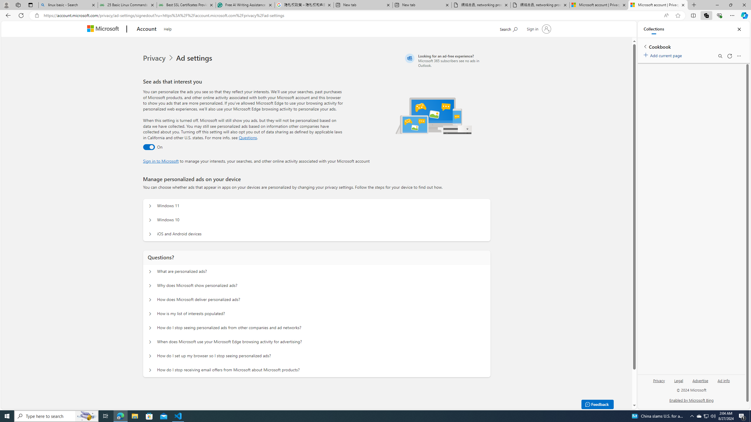 The image size is (751, 422). What do you see at coordinates (678, 383) in the screenshot?
I see `Legal` at bounding box center [678, 383].